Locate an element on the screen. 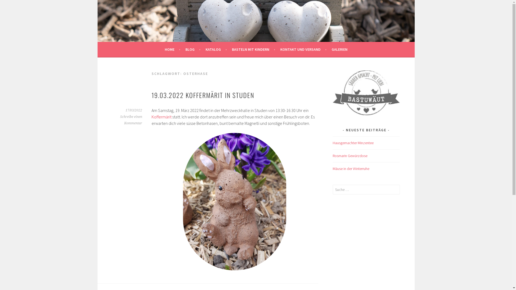 Image resolution: width=516 pixels, height=290 pixels. Schreibe einen Kommentar is located at coordinates (131, 120).